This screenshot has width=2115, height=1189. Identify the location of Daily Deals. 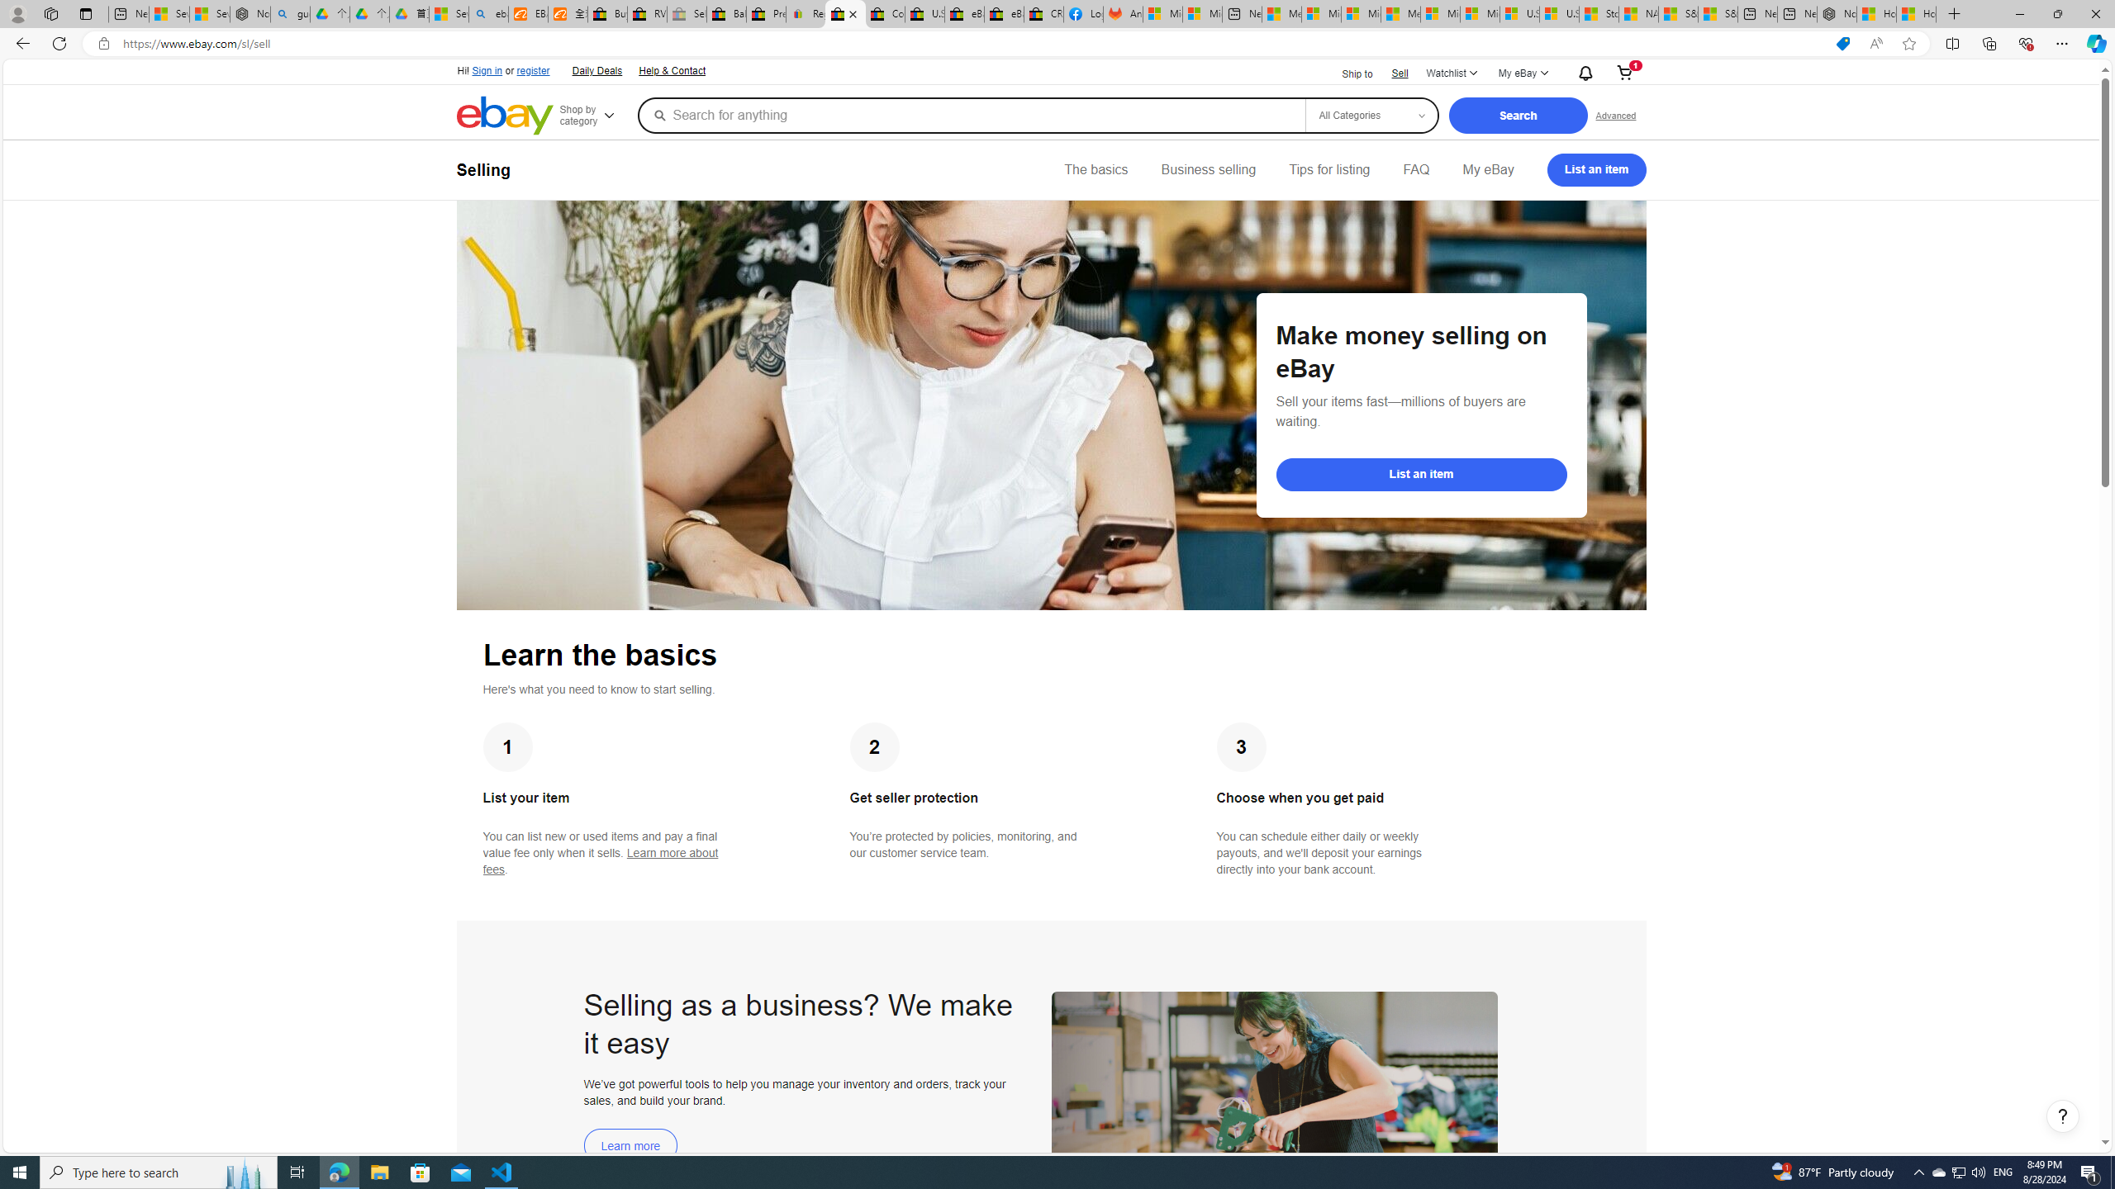
(596, 69).